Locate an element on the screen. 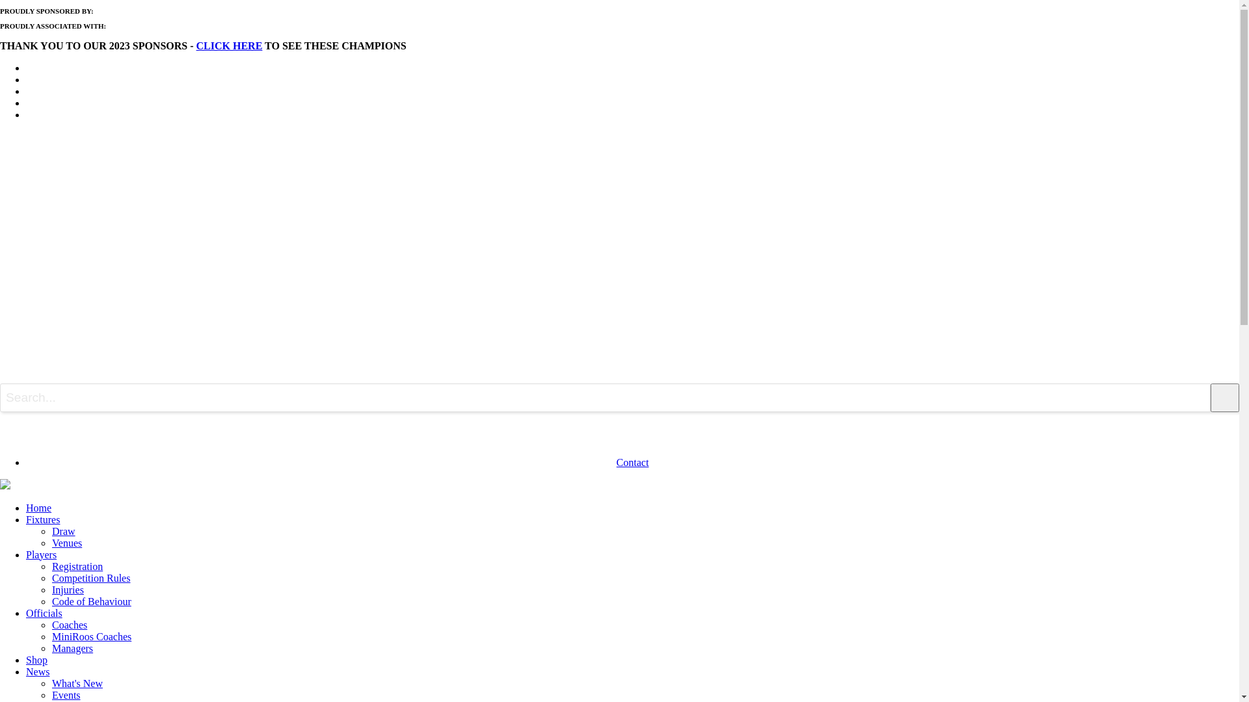 The image size is (1249, 702). Draw is located at coordinates (64, 532).